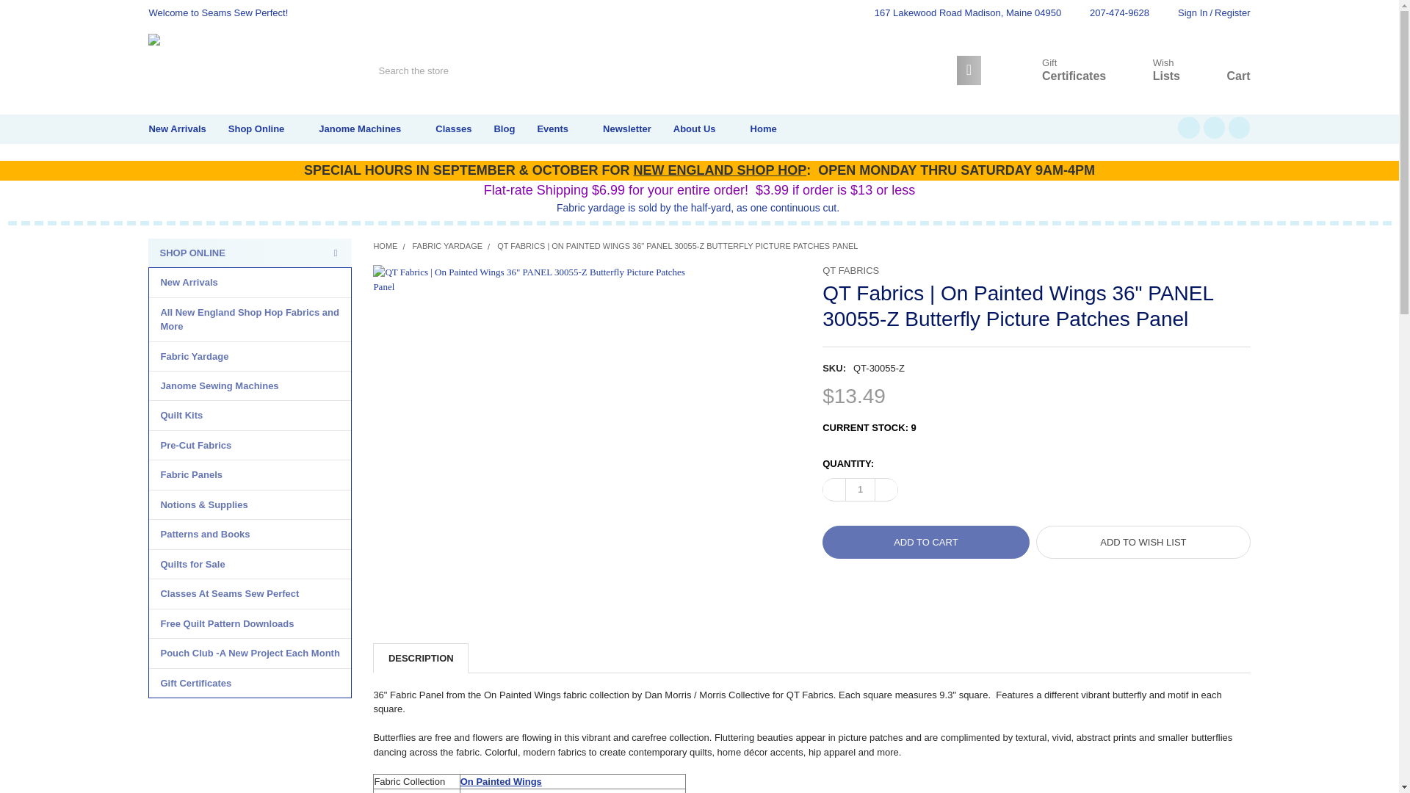 The image size is (1410, 793). I want to click on Register, so click(1150, 70).